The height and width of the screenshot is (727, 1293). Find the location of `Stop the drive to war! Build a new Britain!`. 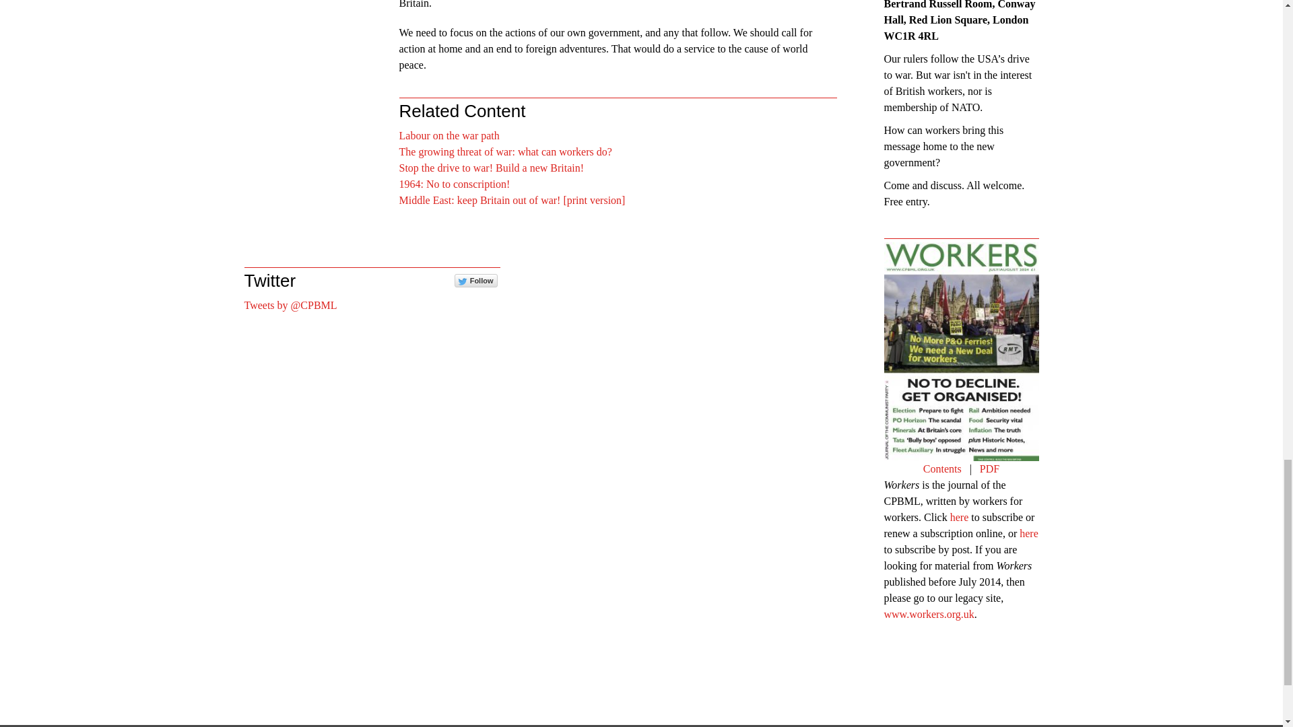

Stop the drive to war! Build a new Britain! is located at coordinates (491, 168).